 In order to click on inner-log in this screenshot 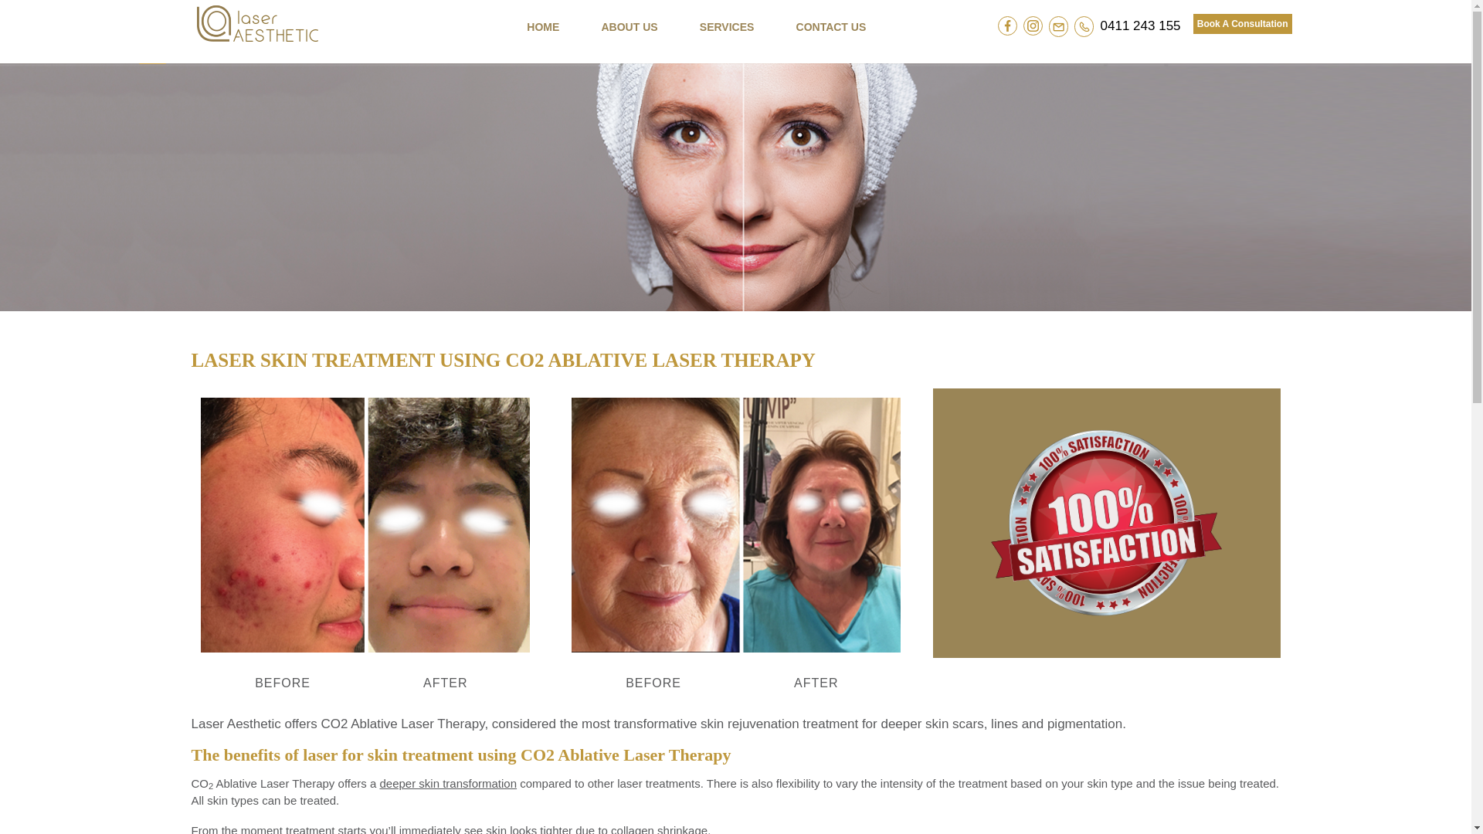, I will do `click(257, 23)`.